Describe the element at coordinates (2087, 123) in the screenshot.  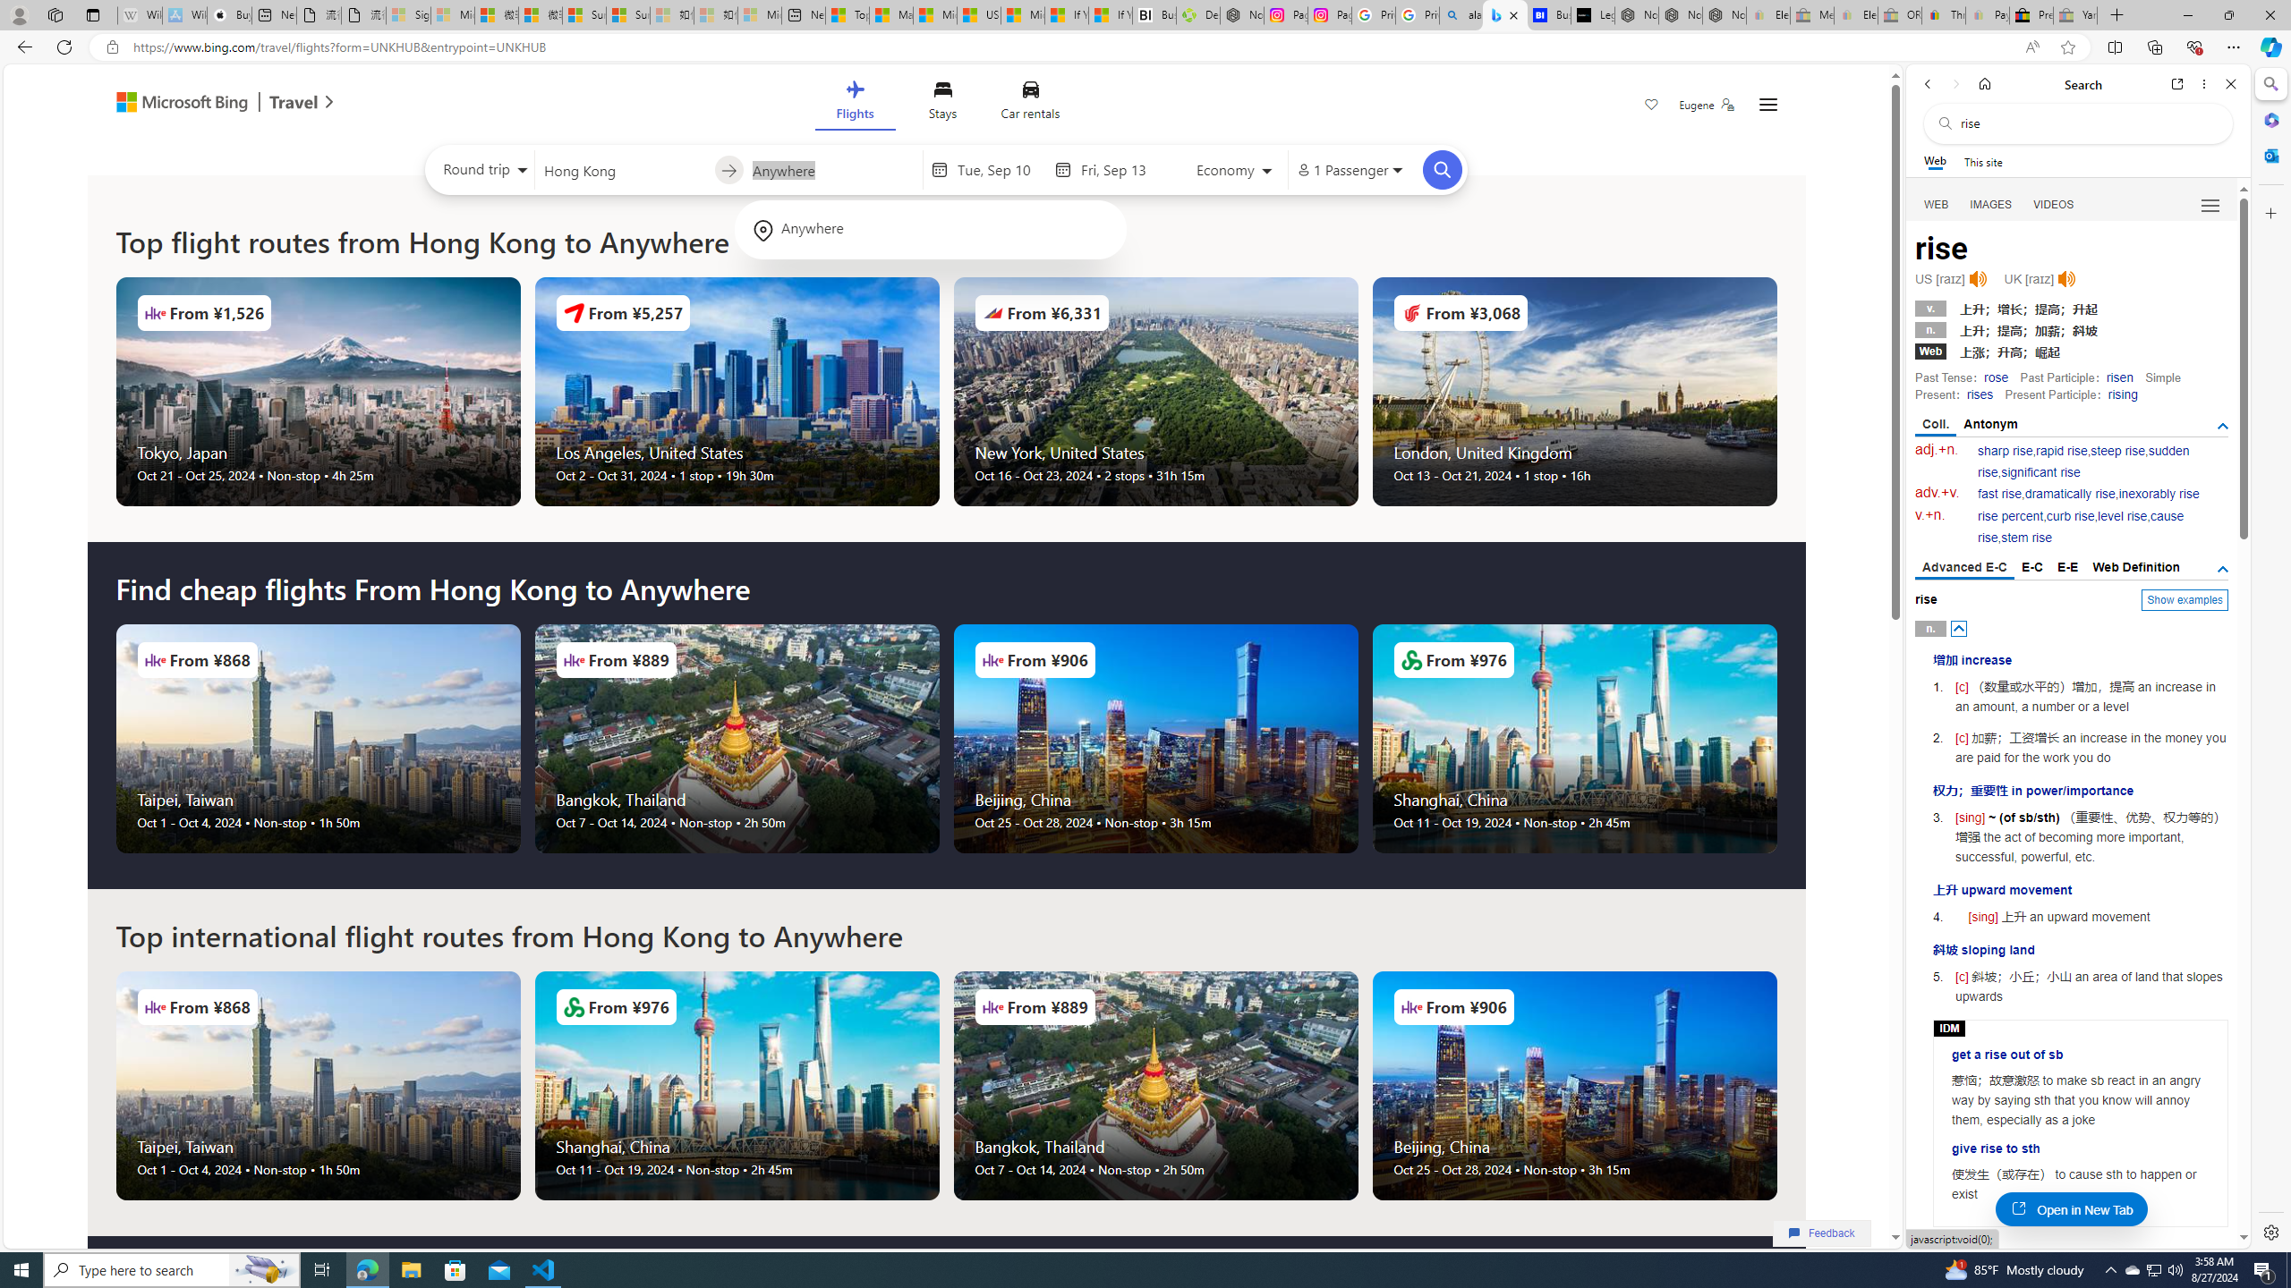
I see `Search the web` at that location.